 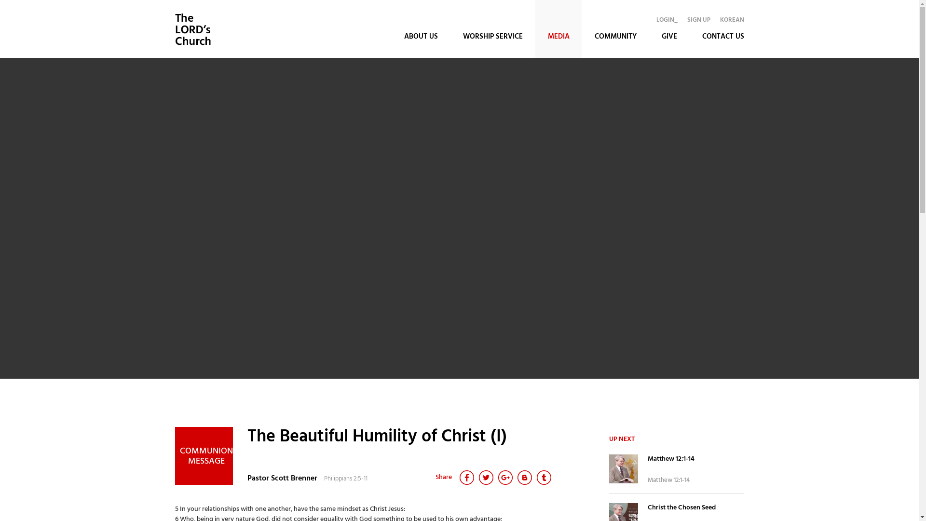 I want to click on WORSHIP SERVICE, so click(x=493, y=29).